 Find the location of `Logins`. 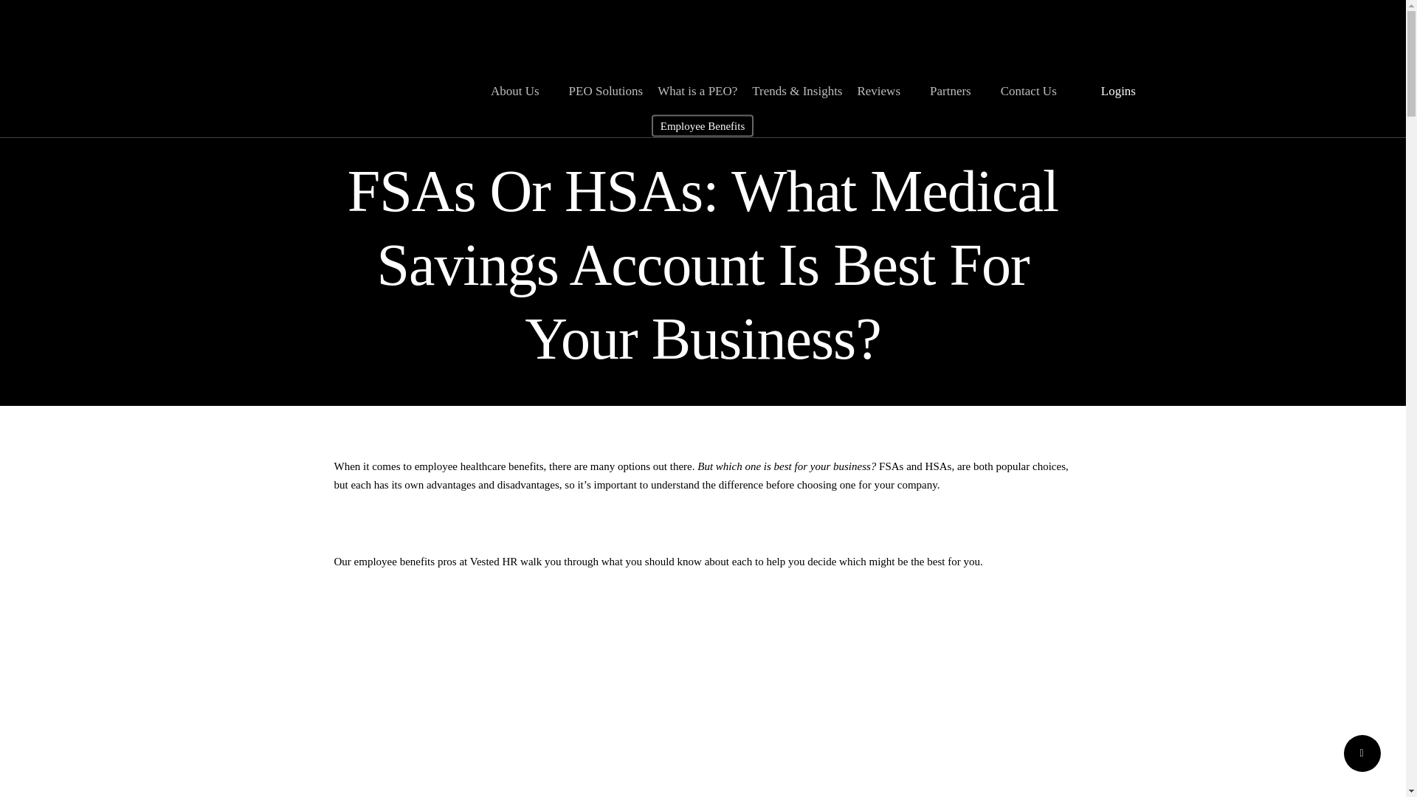

Logins is located at coordinates (1124, 91).